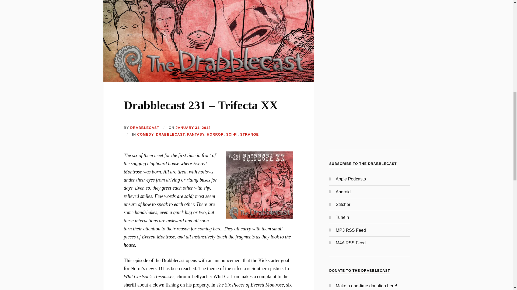  I want to click on DRABBLECAST, so click(145, 128).